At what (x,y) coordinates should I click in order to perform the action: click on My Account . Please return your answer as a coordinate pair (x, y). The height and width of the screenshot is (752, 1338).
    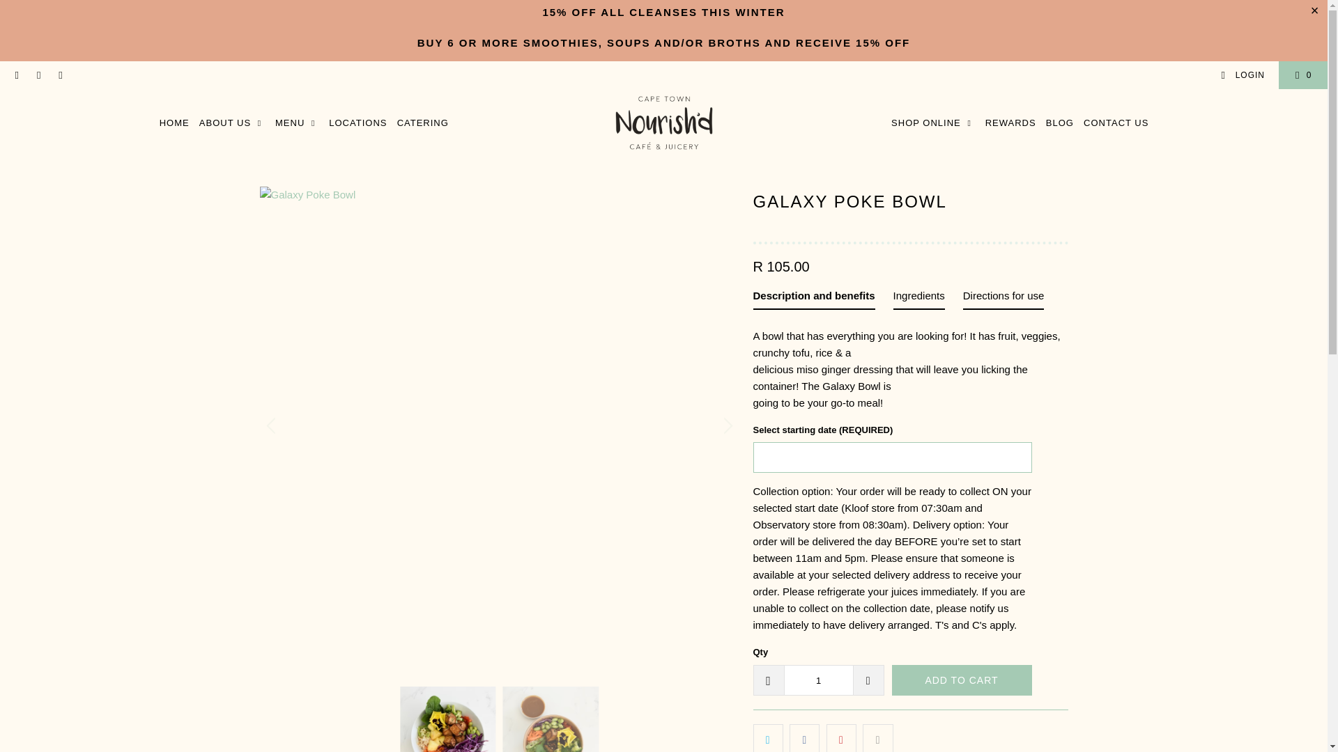
    Looking at the image, I should click on (1242, 75).